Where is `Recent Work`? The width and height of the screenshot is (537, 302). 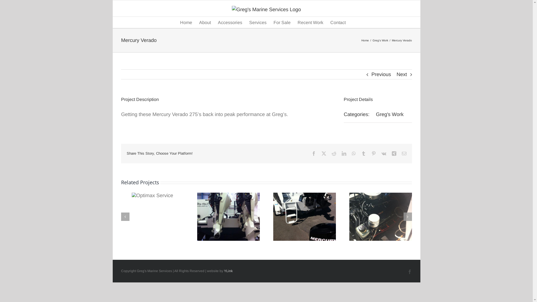
Recent Work is located at coordinates (310, 22).